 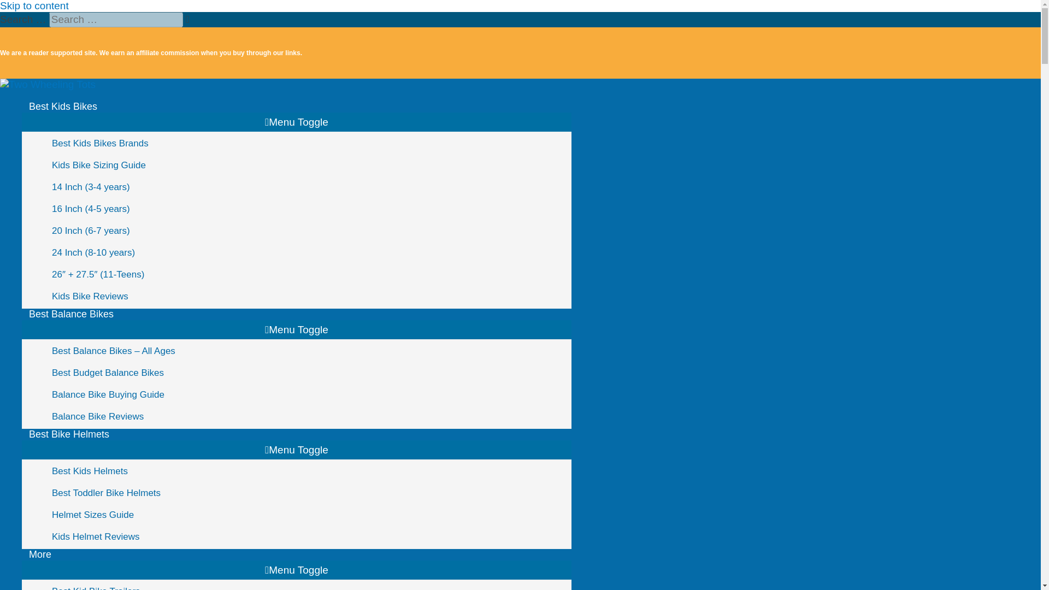 What do you see at coordinates (308, 373) in the screenshot?
I see `Best Budget Balance Bikes` at bounding box center [308, 373].